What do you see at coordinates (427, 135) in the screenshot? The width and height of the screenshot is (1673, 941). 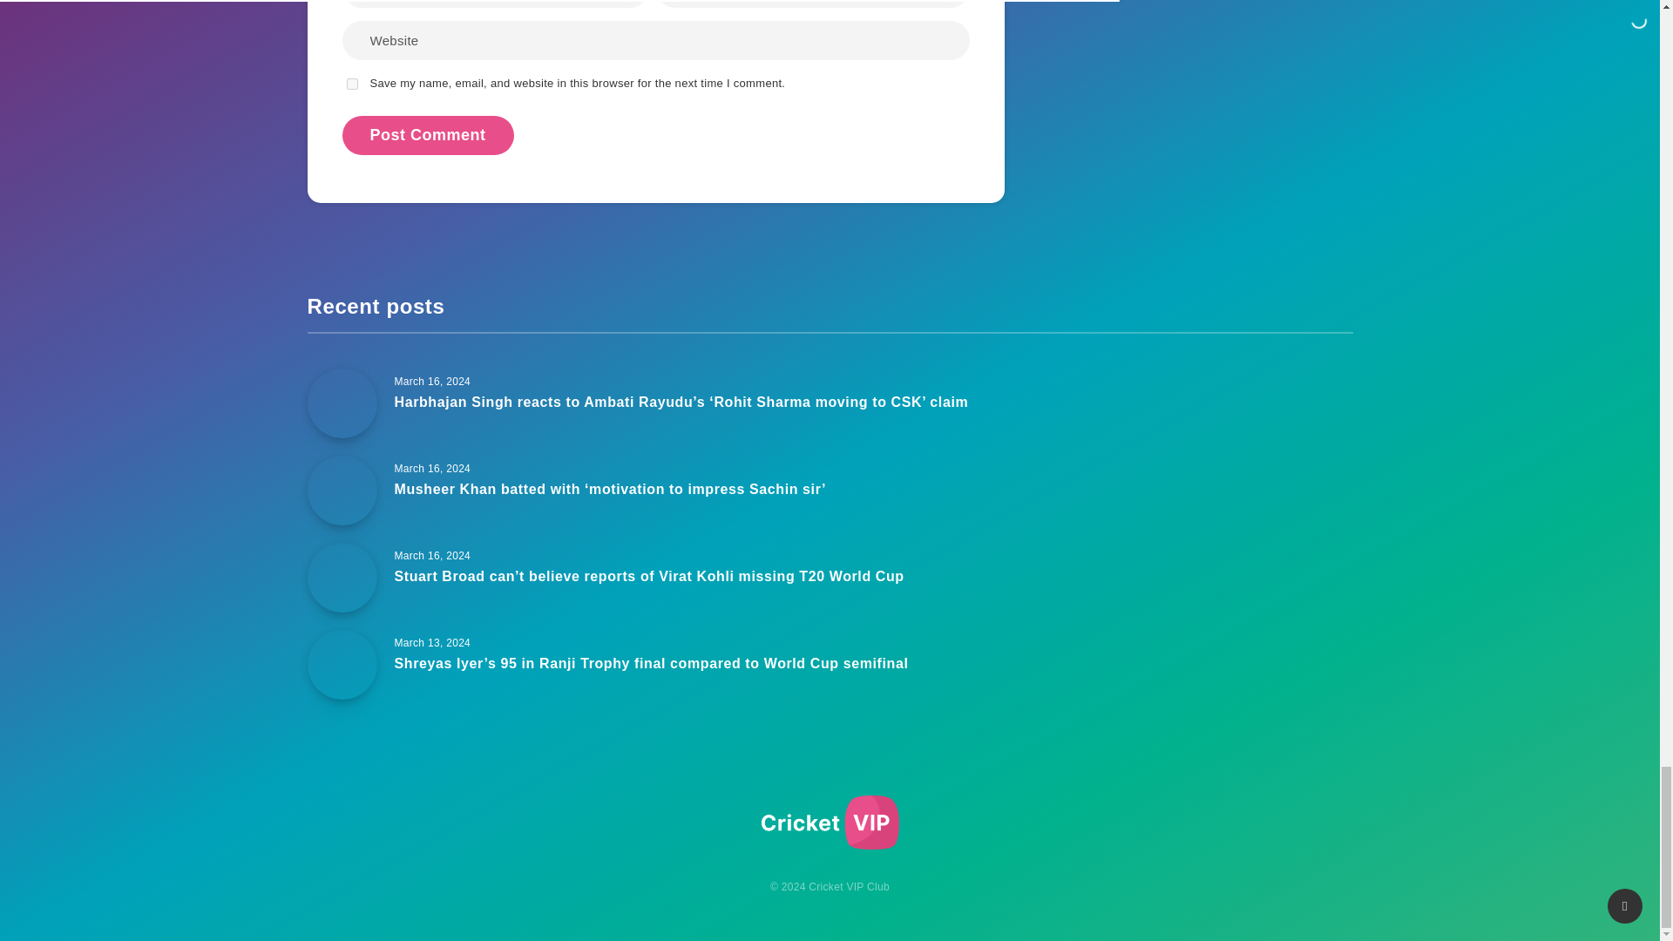 I see `Post Comment` at bounding box center [427, 135].